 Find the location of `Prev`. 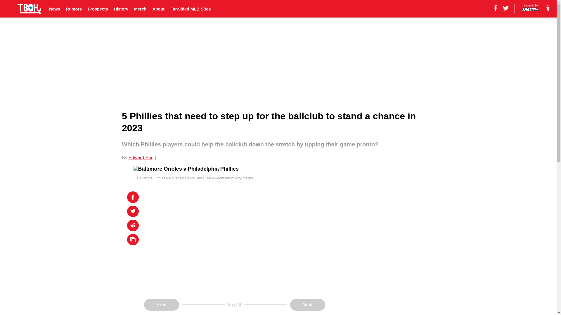

Prev is located at coordinates (161, 304).